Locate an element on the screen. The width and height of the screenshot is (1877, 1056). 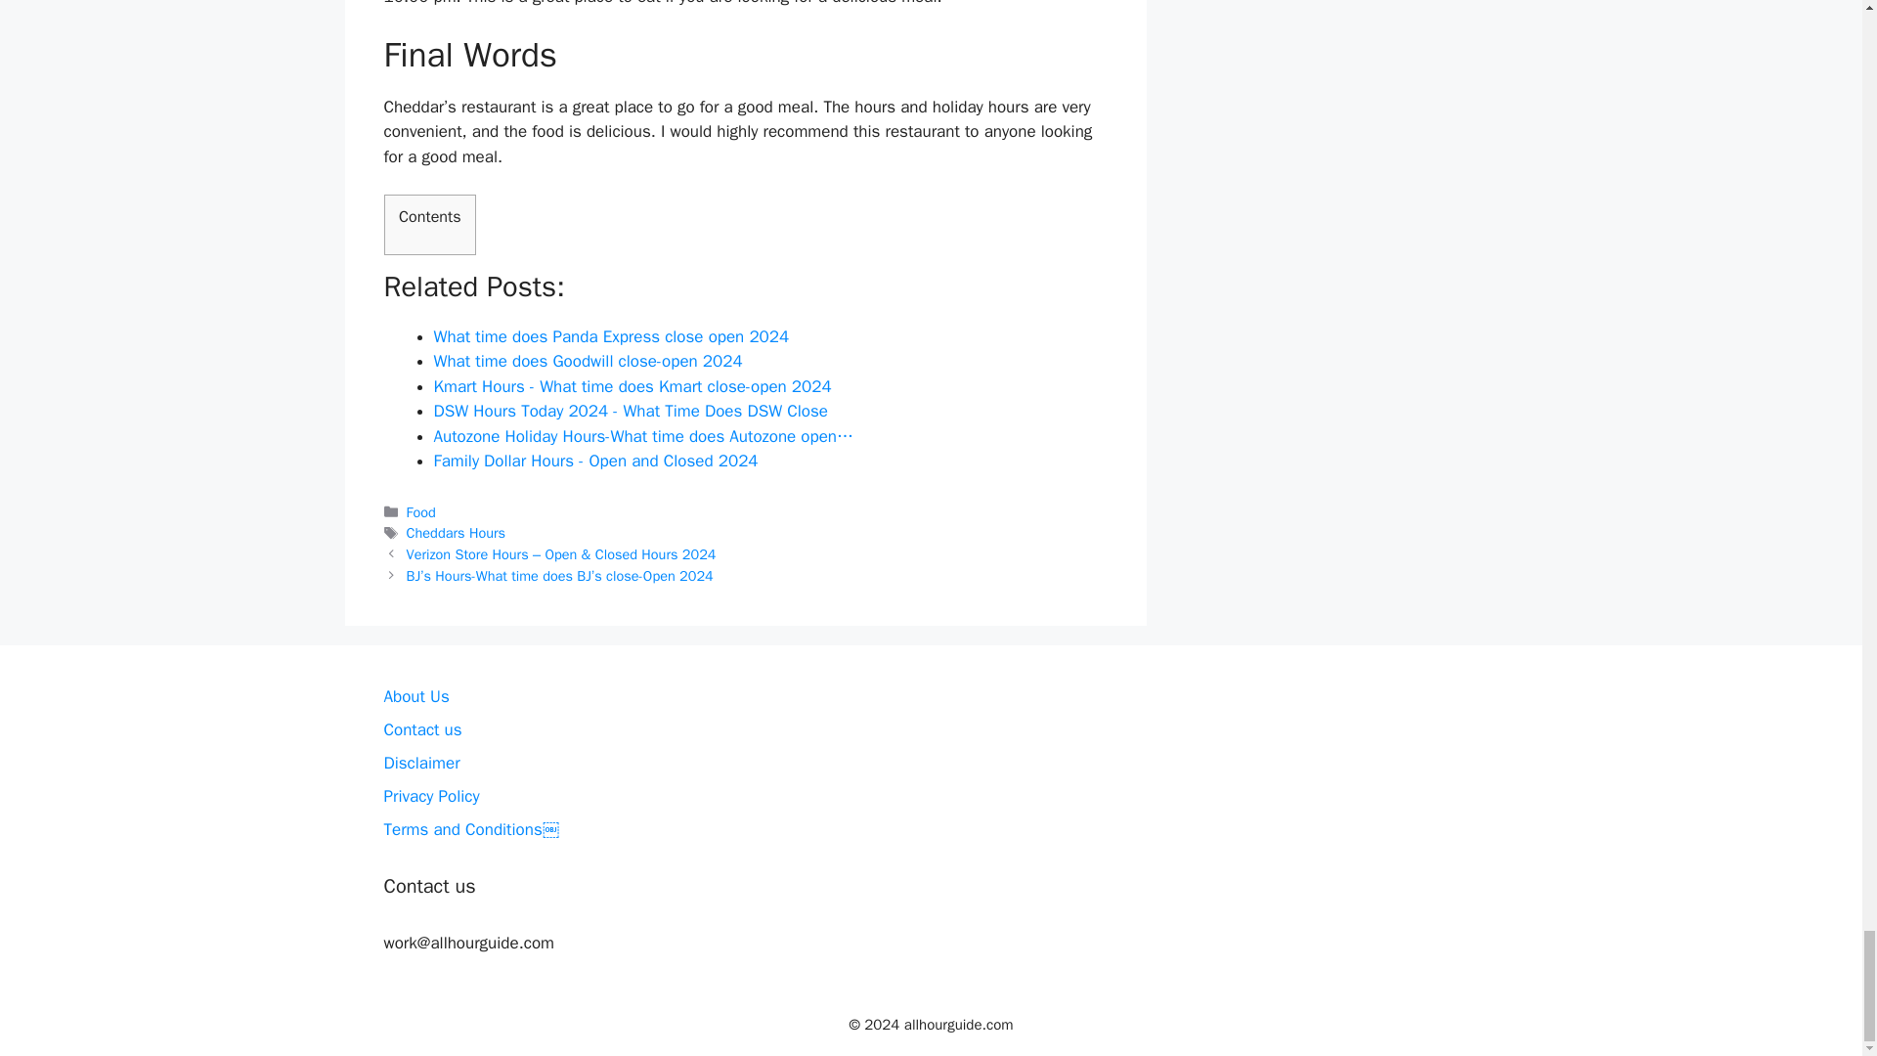
Privacy Policy is located at coordinates (430, 796).